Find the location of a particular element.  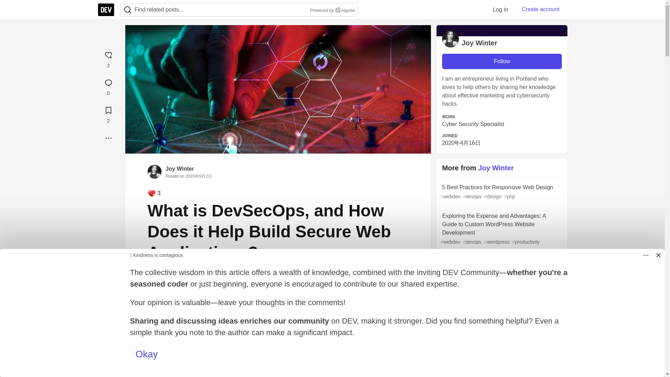

Log in is located at coordinates (500, 9).